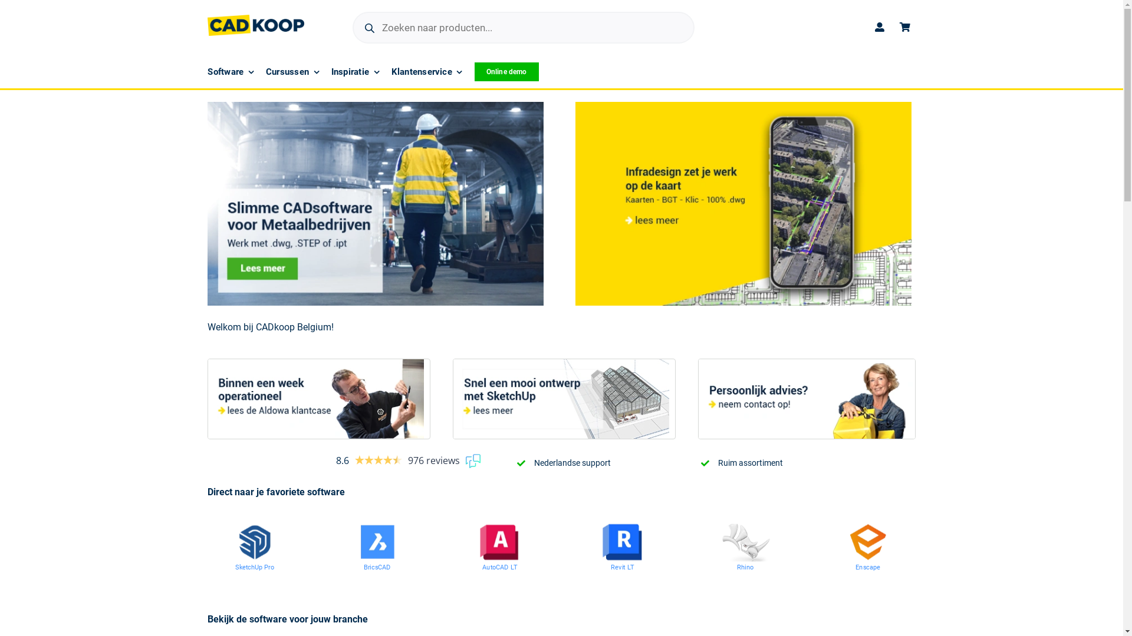 Image resolution: width=1132 pixels, height=636 pixels. Describe the element at coordinates (263, 569) in the screenshot. I see `SketchUp Pro` at that location.